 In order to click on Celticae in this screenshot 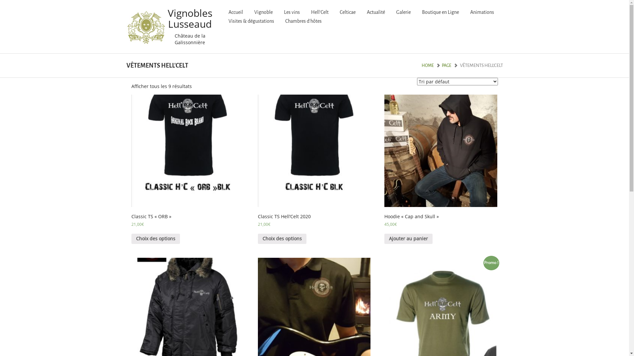, I will do `click(348, 13)`.